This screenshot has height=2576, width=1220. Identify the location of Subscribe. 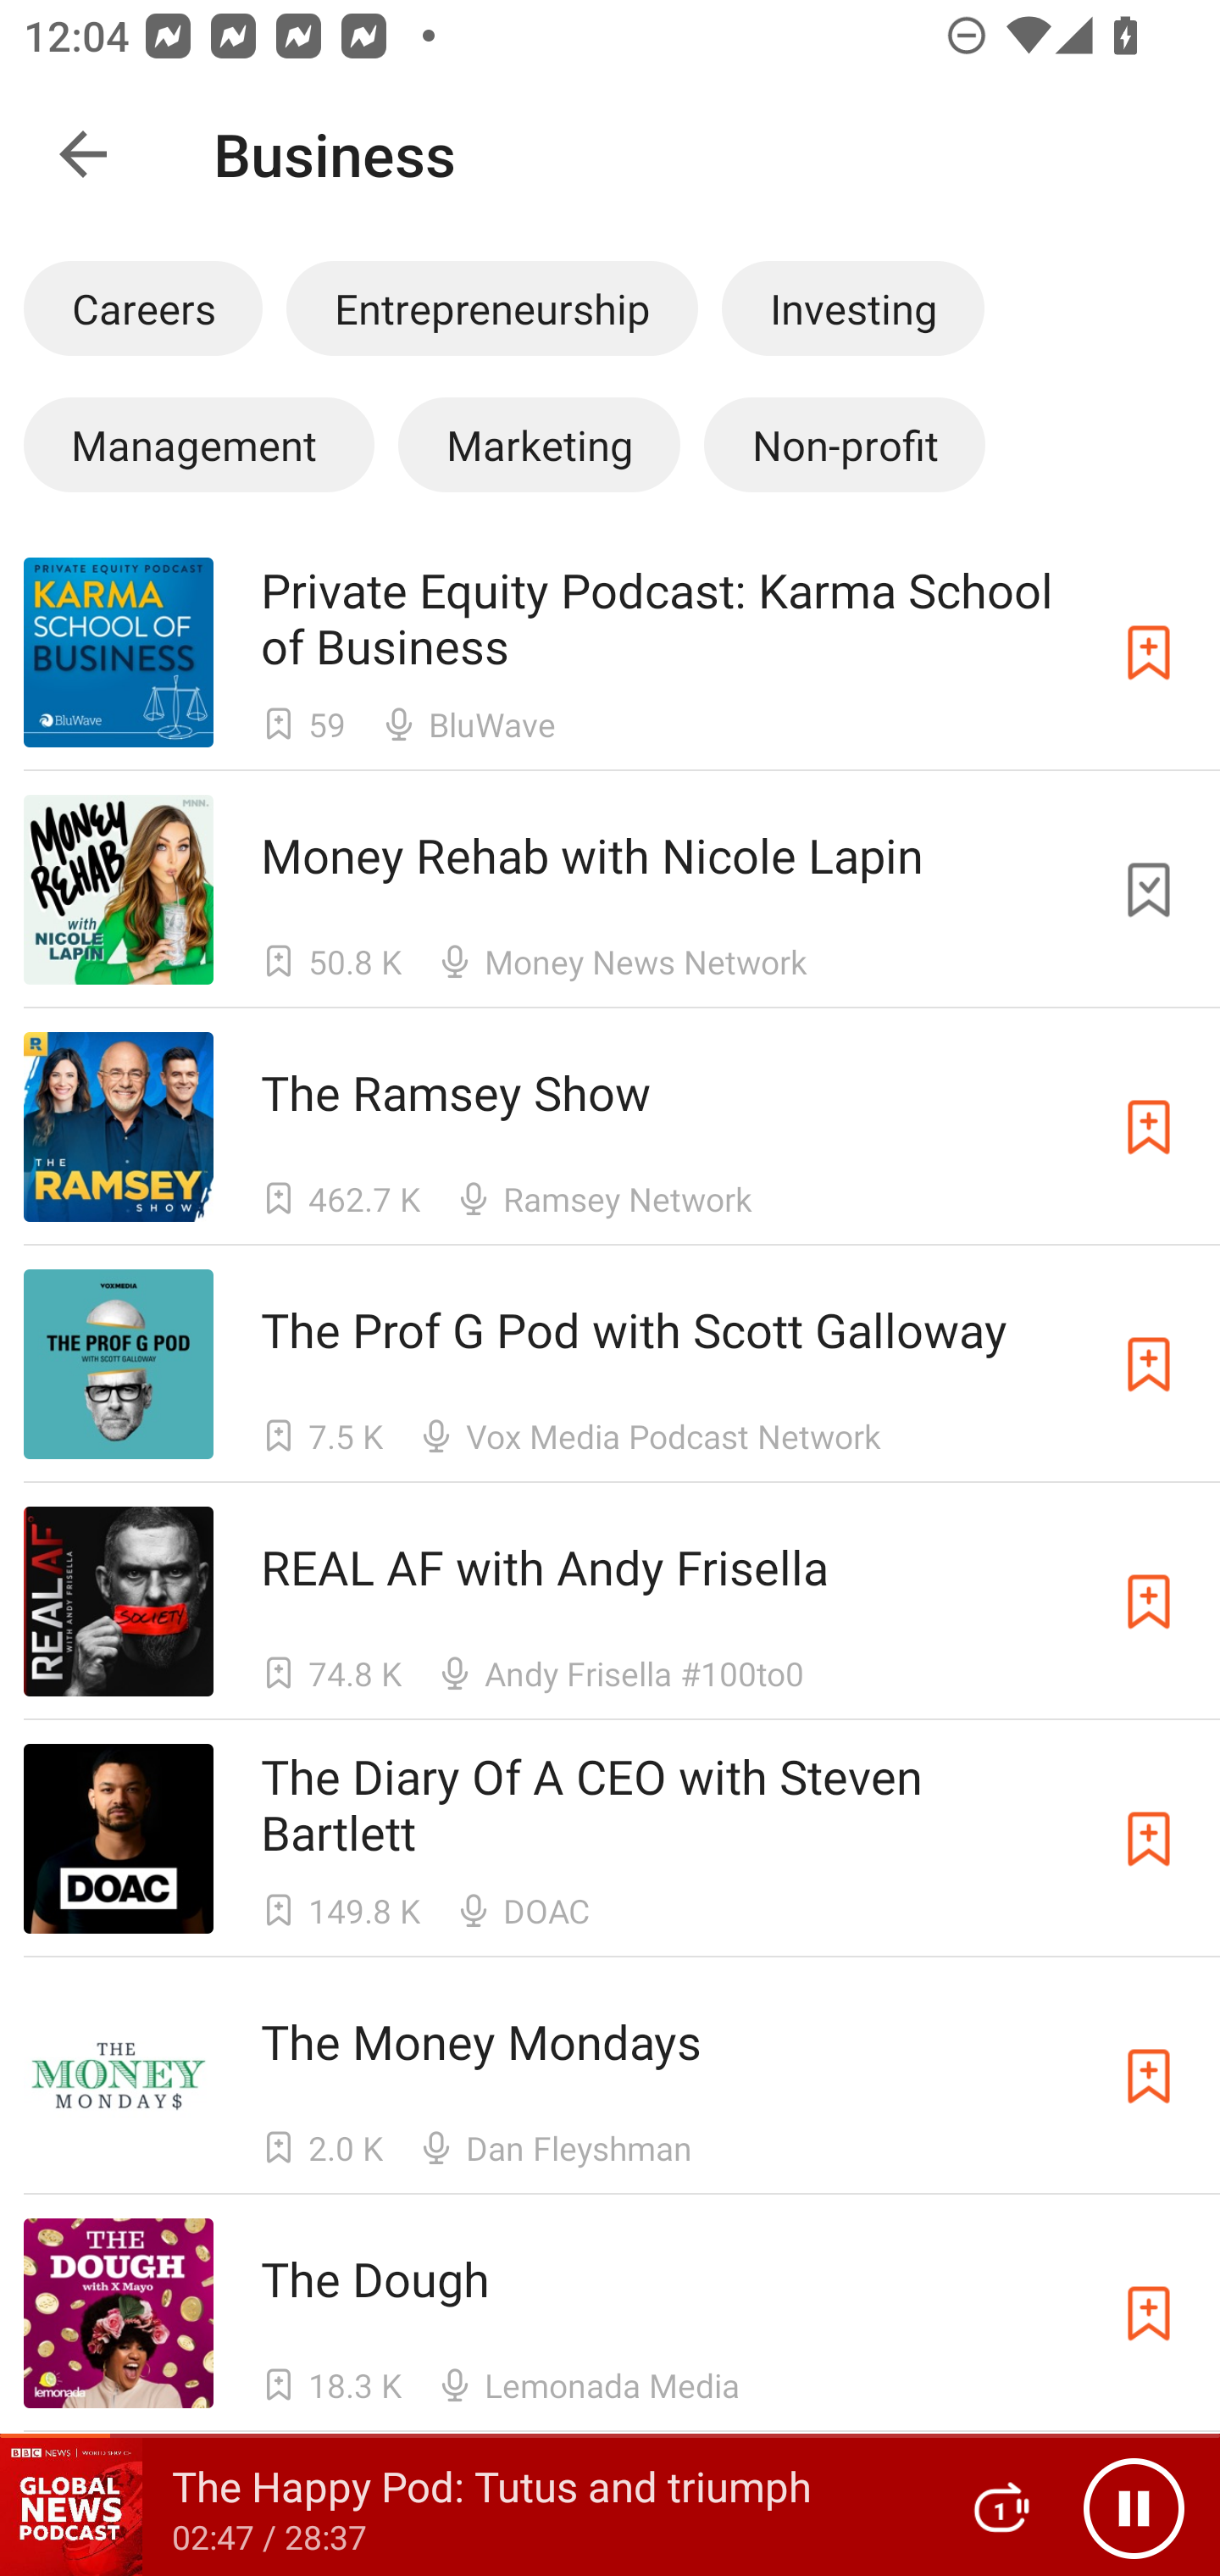
(1149, 1363).